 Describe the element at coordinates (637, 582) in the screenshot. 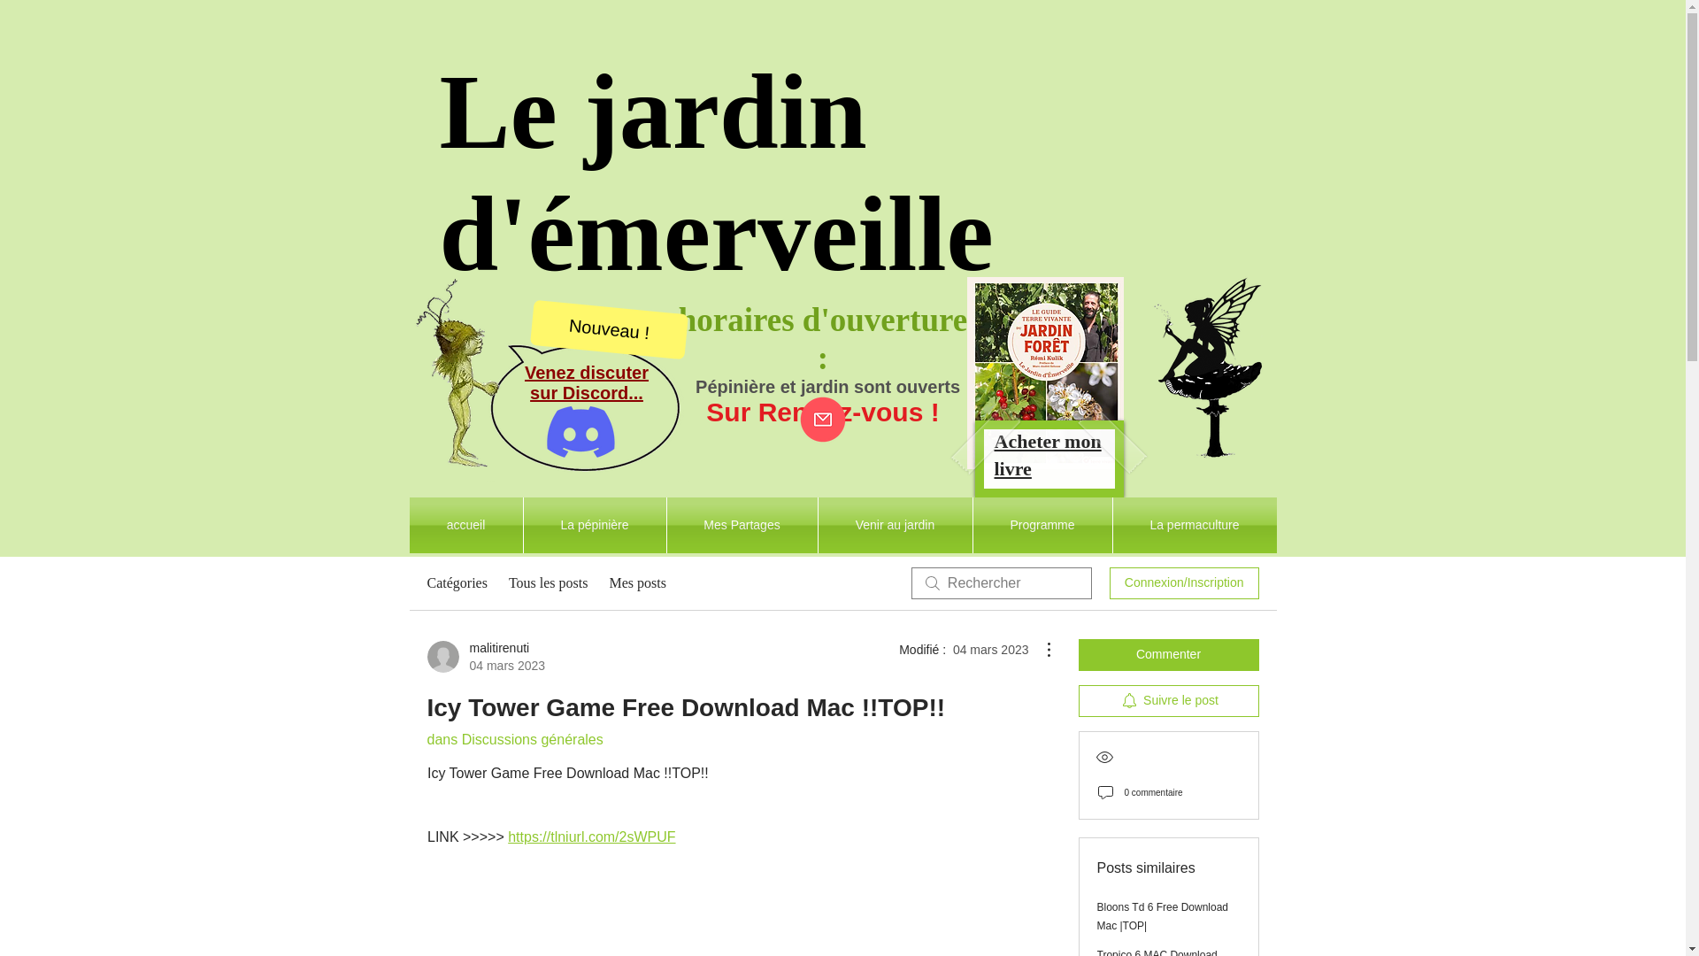

I see `Mes posts` at that location.